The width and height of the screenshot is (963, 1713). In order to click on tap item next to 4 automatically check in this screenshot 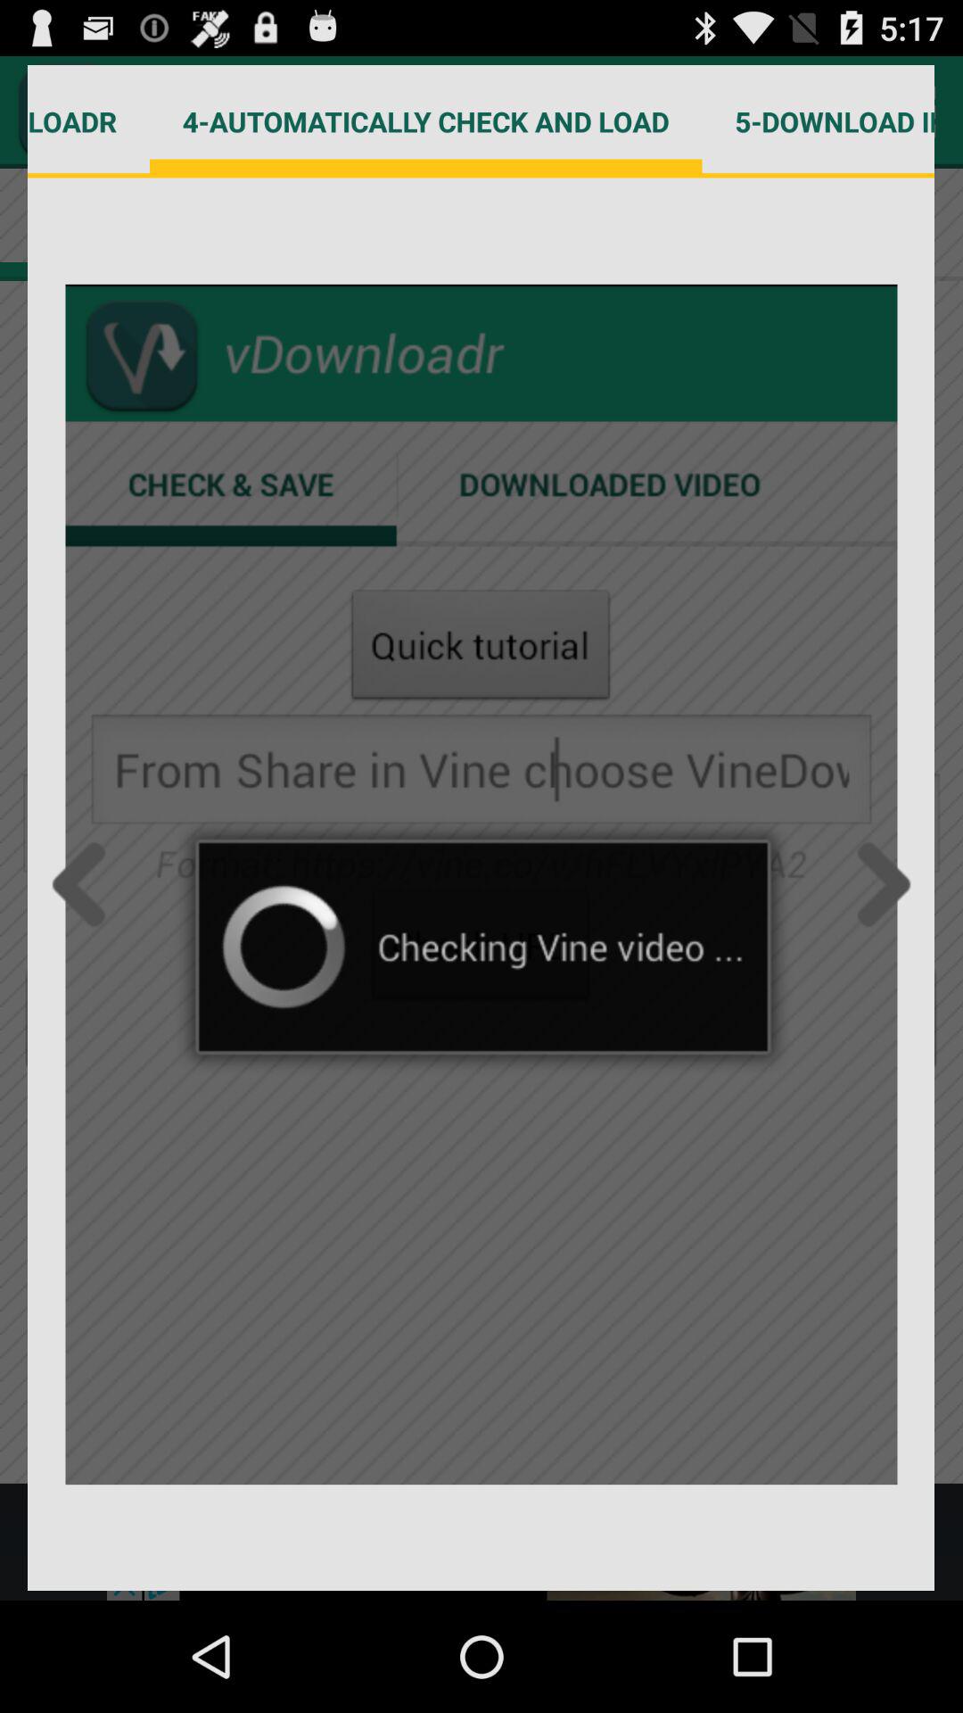, I will do `click(819, 121)`.